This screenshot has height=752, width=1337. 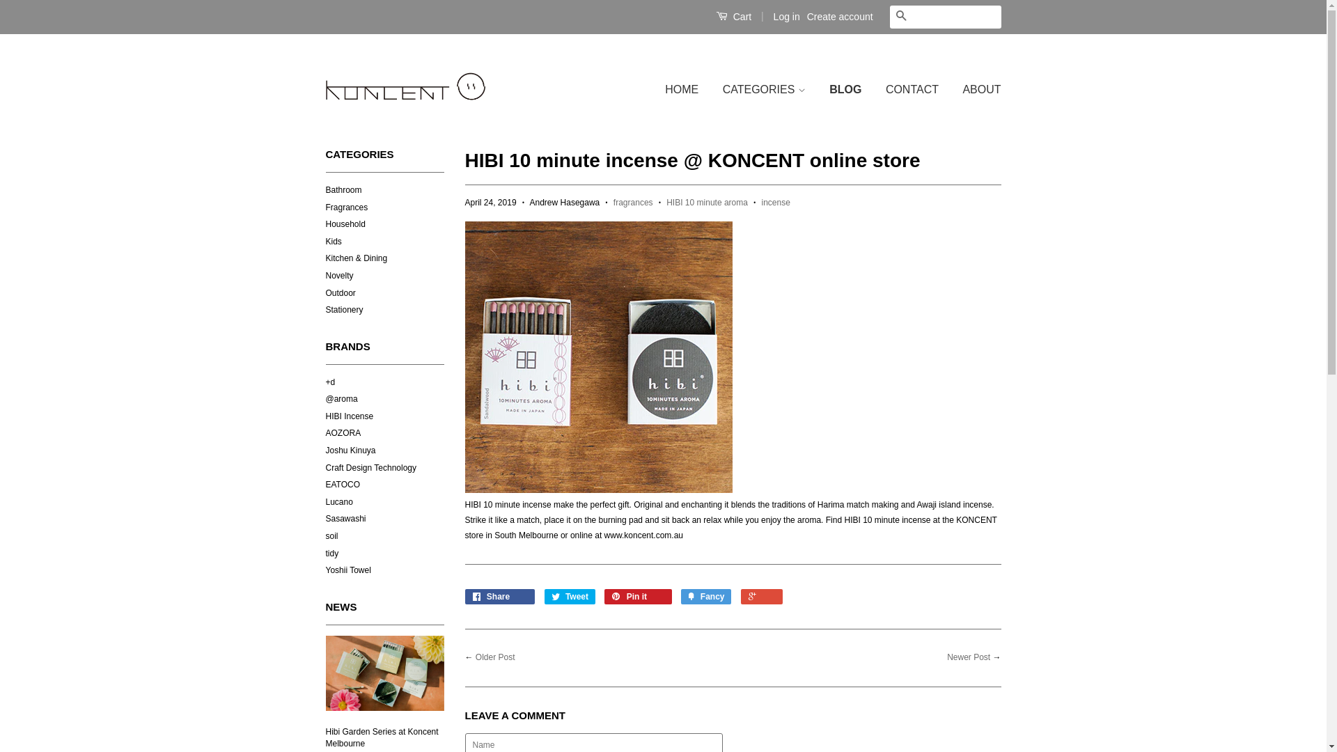 I want to click on Create account, so click(x=840, y=17).